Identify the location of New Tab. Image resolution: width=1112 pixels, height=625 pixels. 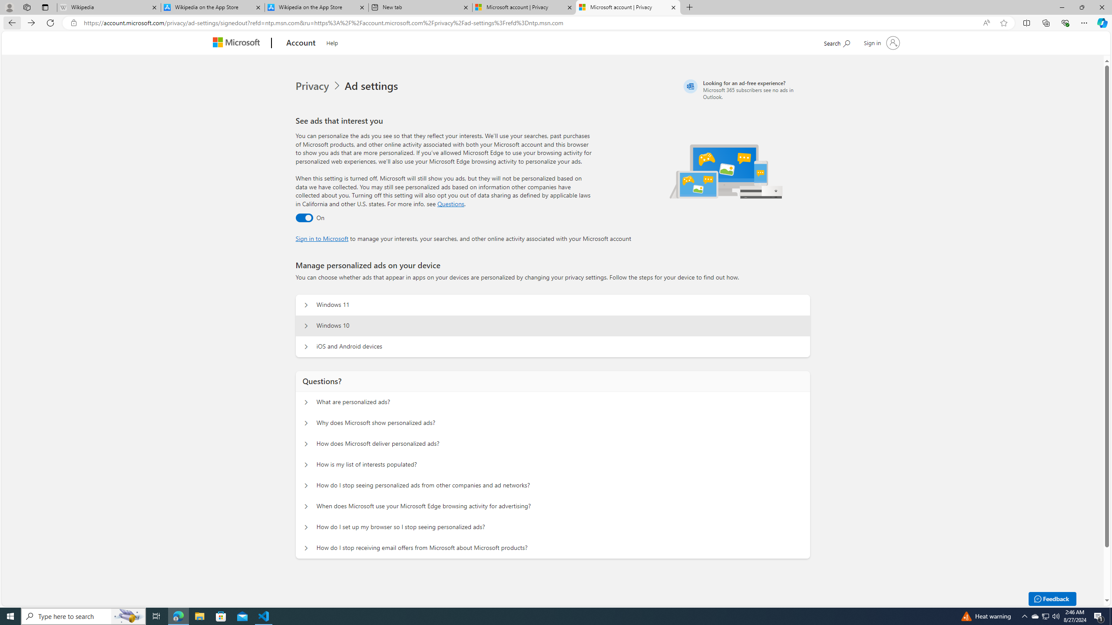
(690, 7).